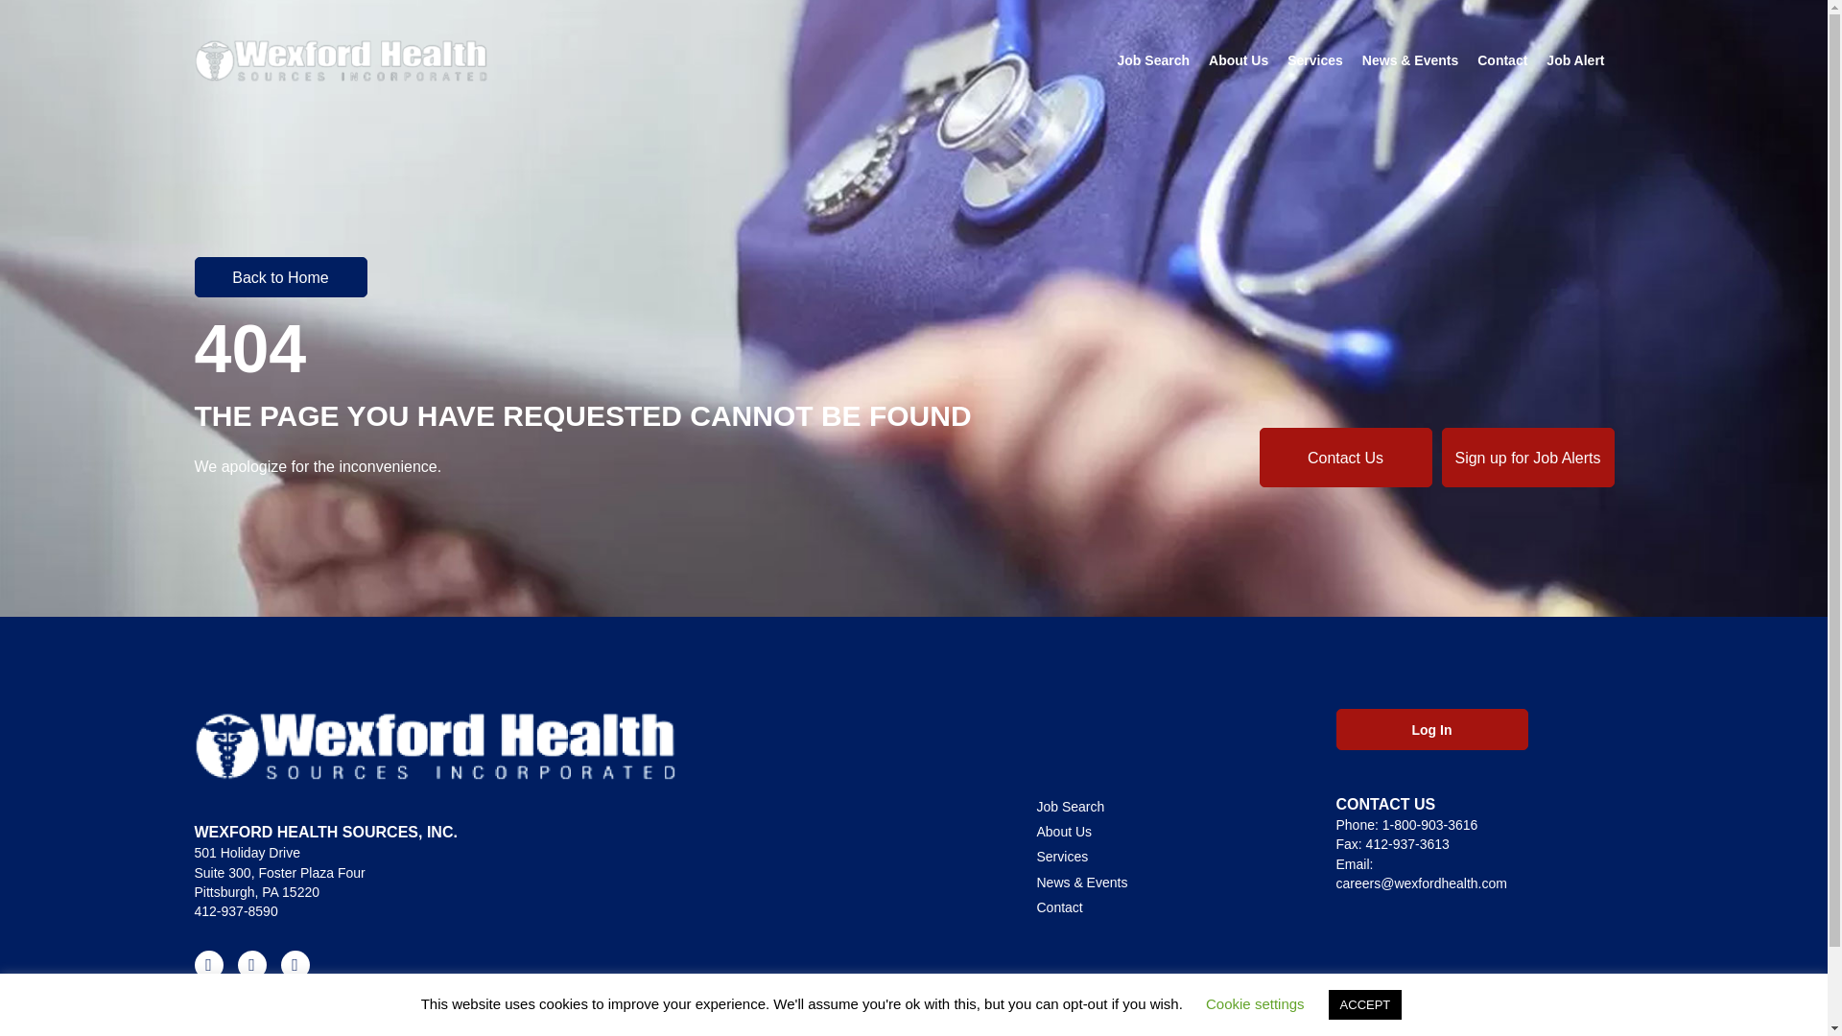 This screenshot has width=1842, height=1036. I want to click on Instagram, so click(294, 965).